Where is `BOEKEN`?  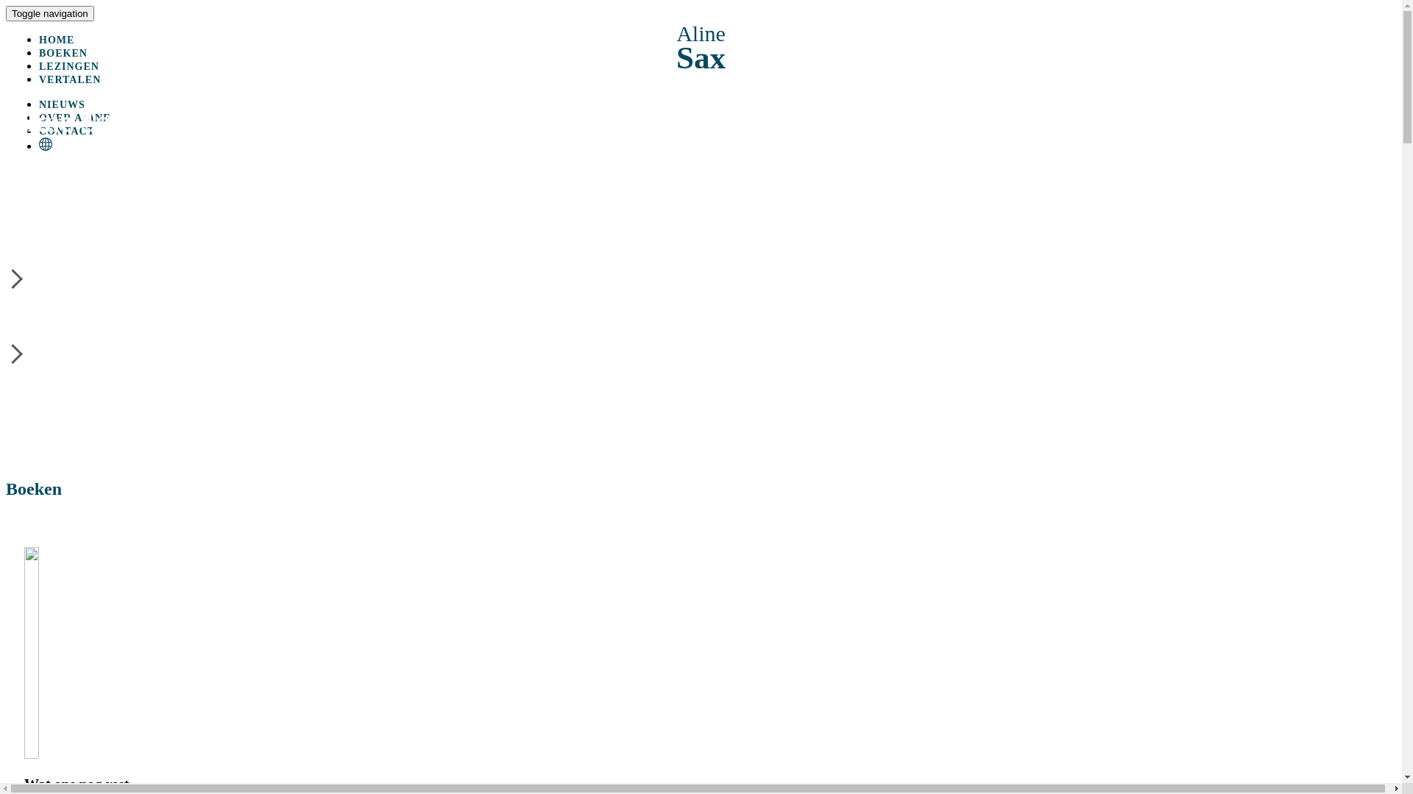 BOEKEN is located at coordinates (63, 53).